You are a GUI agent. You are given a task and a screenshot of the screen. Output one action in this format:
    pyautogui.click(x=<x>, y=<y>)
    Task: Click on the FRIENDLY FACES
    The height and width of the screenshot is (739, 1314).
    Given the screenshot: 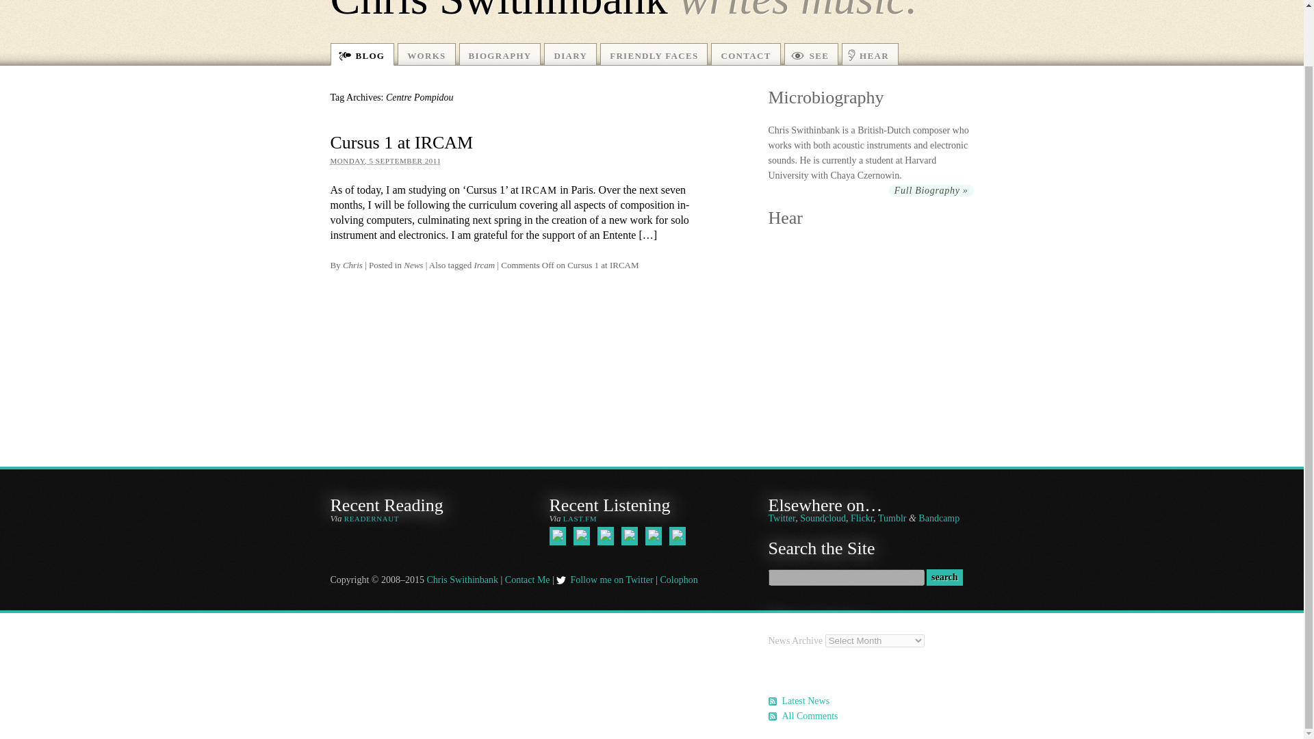 What is the action you would take?
    pyautogui.click(x=654, y=54)
    